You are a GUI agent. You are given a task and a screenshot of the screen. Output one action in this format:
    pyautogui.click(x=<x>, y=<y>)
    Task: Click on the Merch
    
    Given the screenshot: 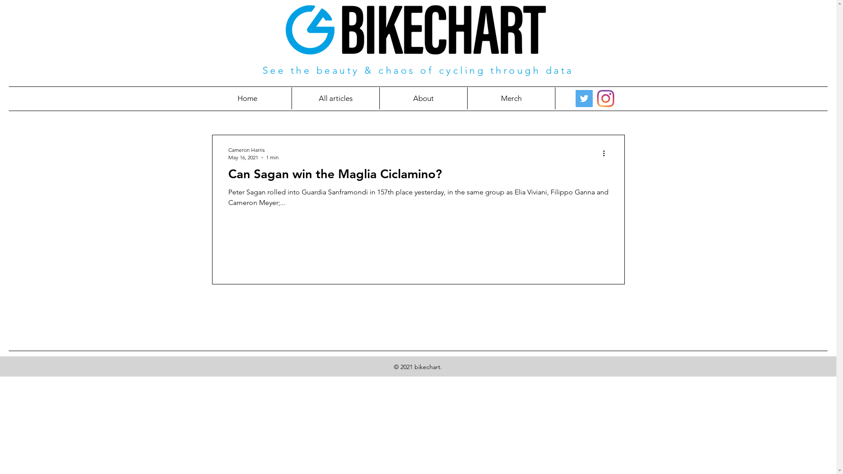 What is the action you would take?
    pyautogui.click(x=511, y=98)
    